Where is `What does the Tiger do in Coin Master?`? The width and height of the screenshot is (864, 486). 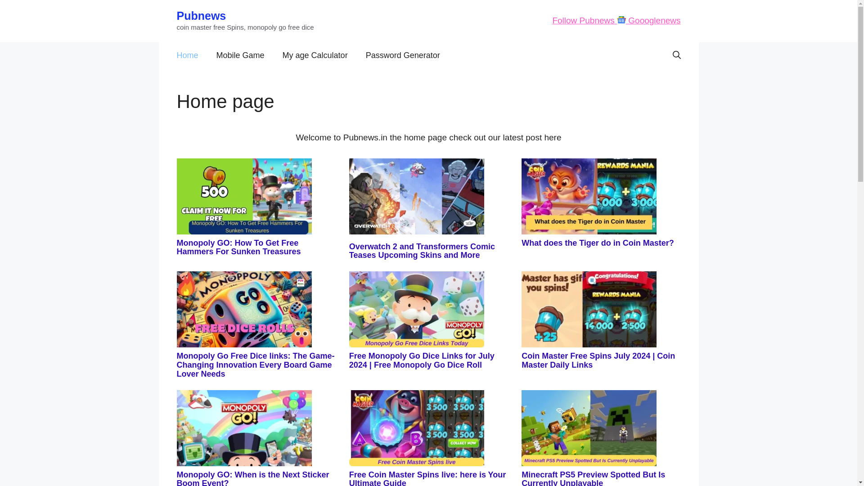
What does the Tiger do in Coin Master? is located at coordinates (598, 243).